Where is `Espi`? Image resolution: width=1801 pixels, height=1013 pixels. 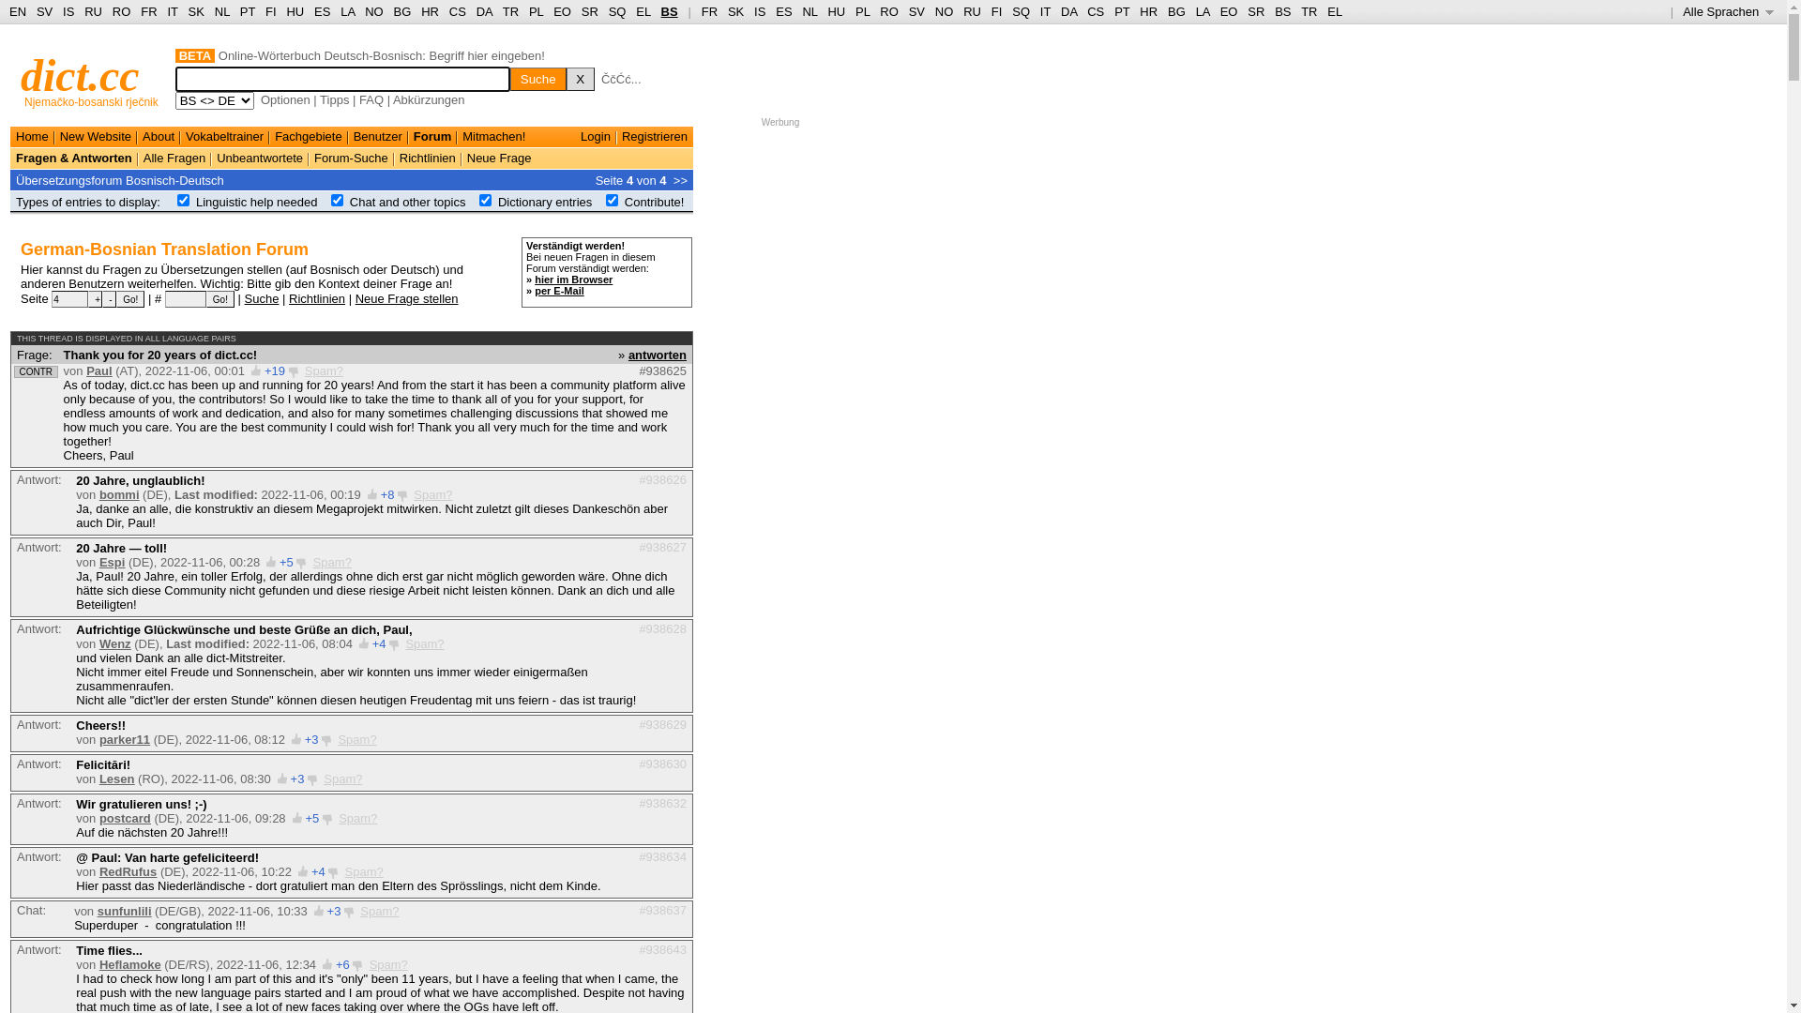 Espi is located at coordinates (113, 563).